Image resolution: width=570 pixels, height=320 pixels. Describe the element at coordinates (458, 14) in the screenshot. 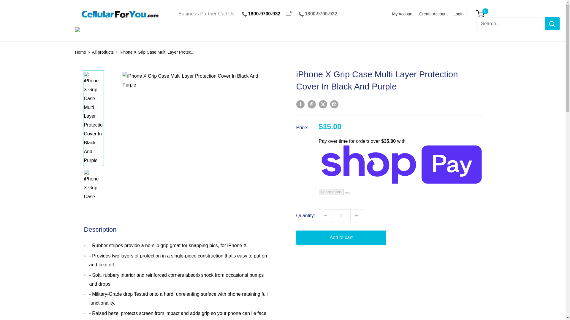

I see `Login` at that location.